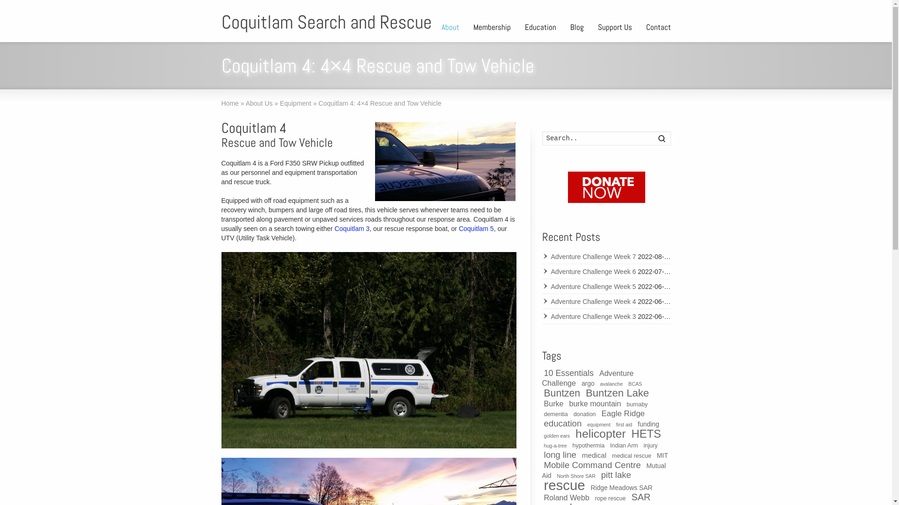  I want to click on Contact, so click(658, 28).